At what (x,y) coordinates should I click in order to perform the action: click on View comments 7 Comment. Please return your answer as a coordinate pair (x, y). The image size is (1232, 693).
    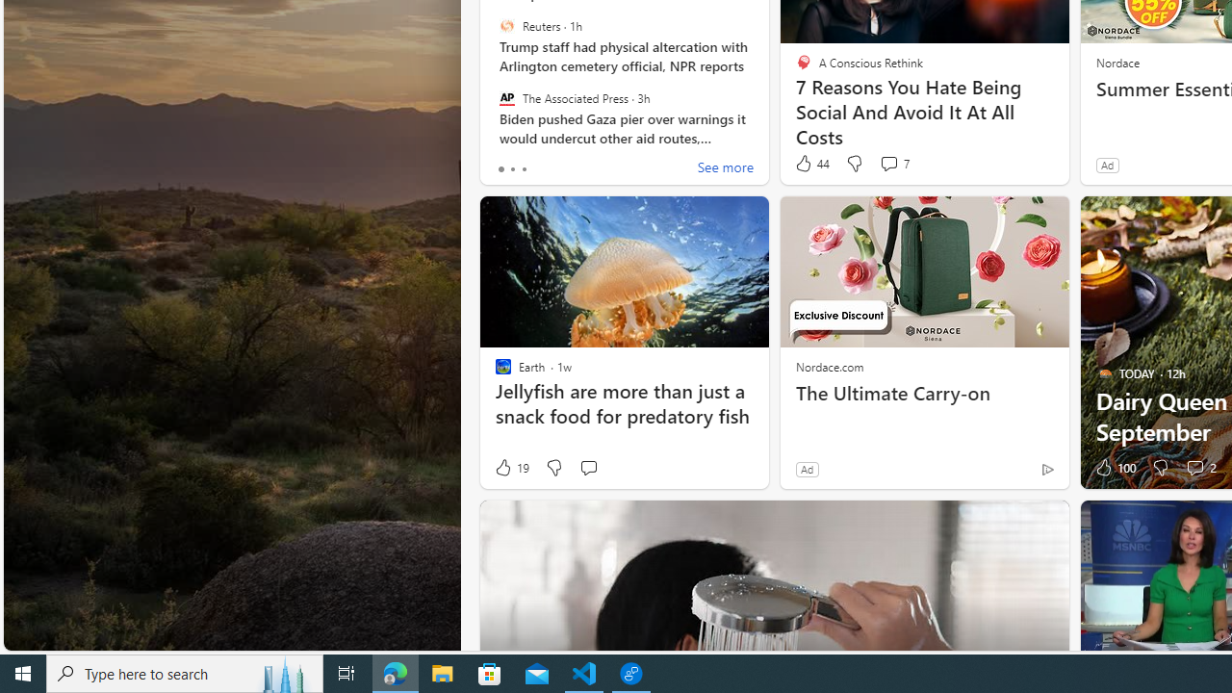
    Looking at the image, I should click on (888, 164).